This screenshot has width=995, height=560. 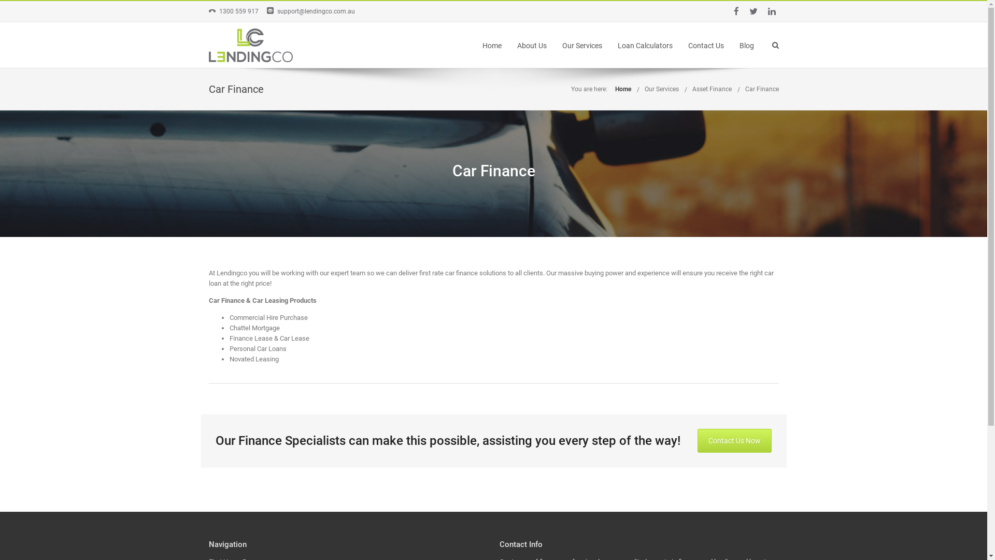 What do you see at coordinates (581, 46) in the screenshot?
I see `Our Services` at bounding box center [581, 46].